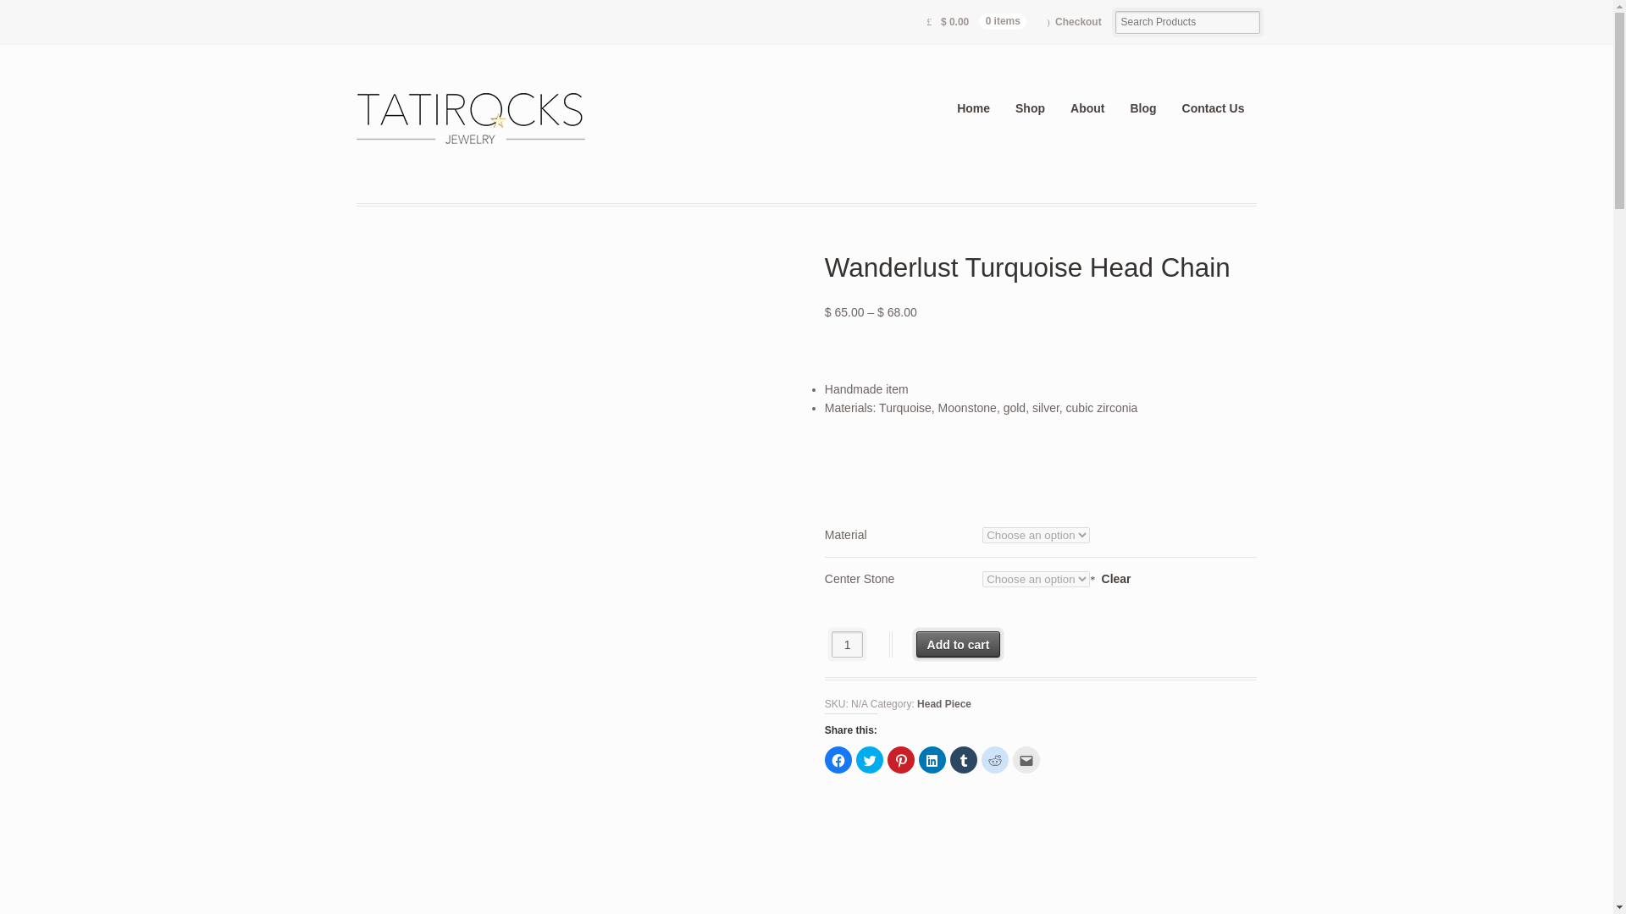 Image resolution: width=1626 pixels, height=914 pixels. I want to click on Head Piece, so click(943, 704).